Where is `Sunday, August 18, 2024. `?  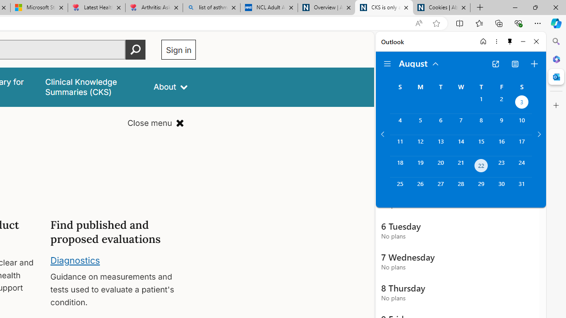 Sunday, August 18, 2024.  is located at coordinates (400, 167).